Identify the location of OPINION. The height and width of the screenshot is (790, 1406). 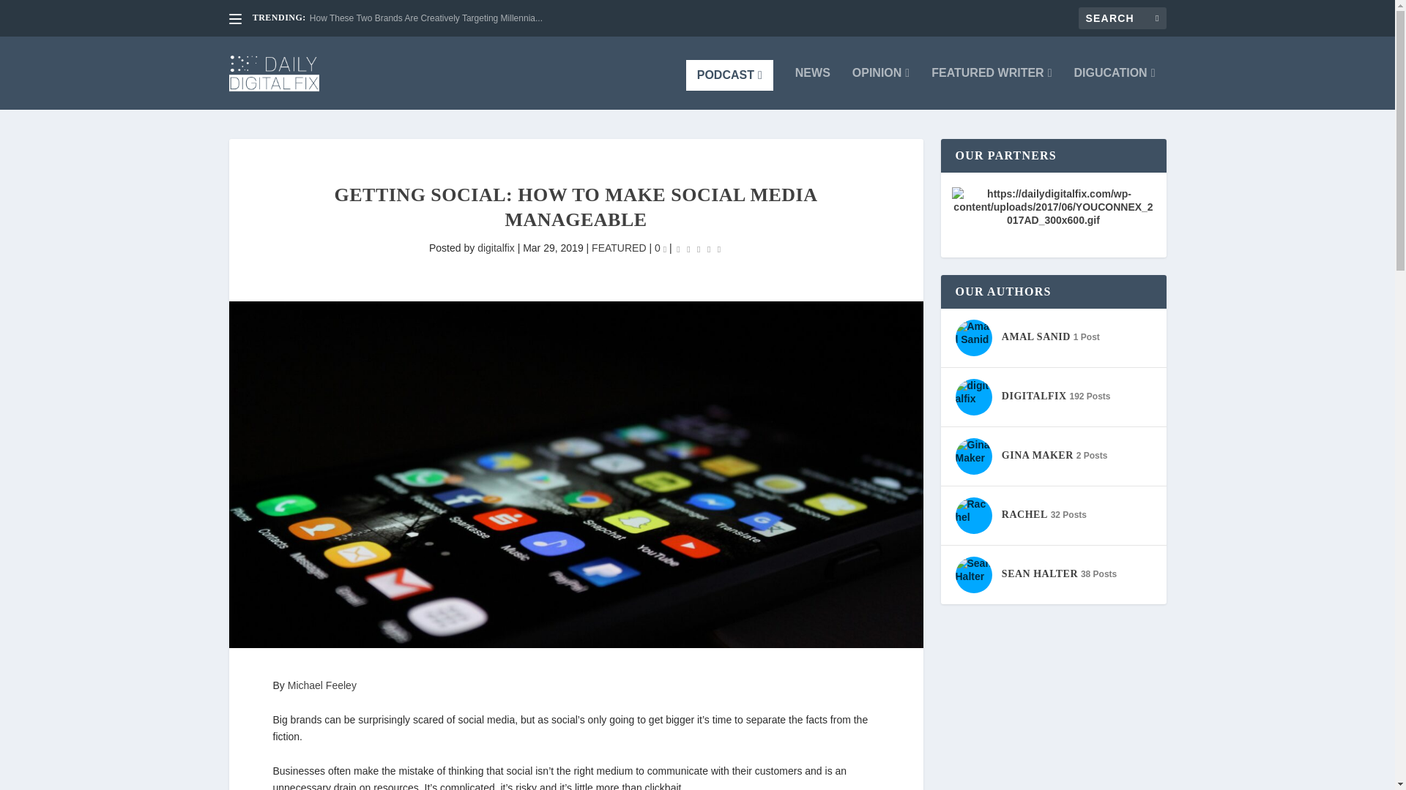
(880, 88).